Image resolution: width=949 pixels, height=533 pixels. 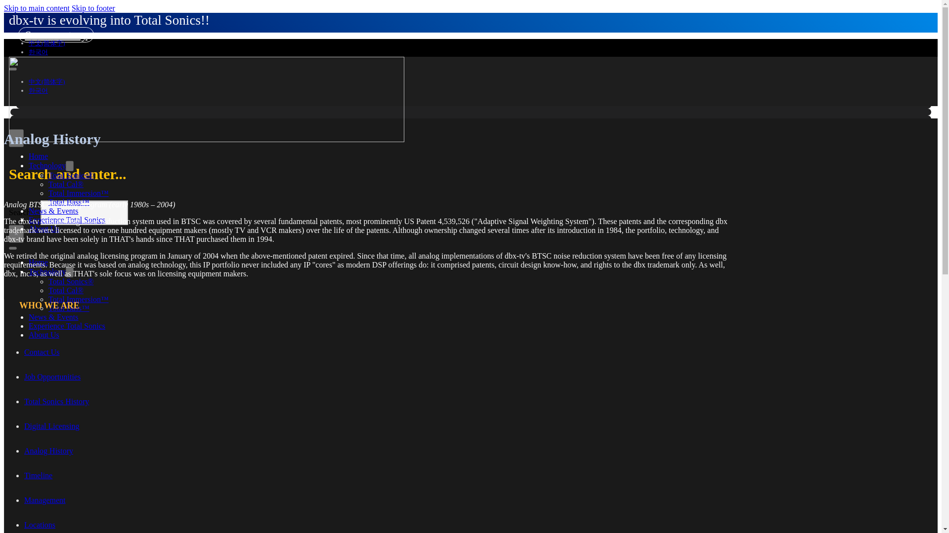 What do you see at coordinates (37, 8) in the screenshot?
I see `Skip to main content` at bounding box center [37, 8].